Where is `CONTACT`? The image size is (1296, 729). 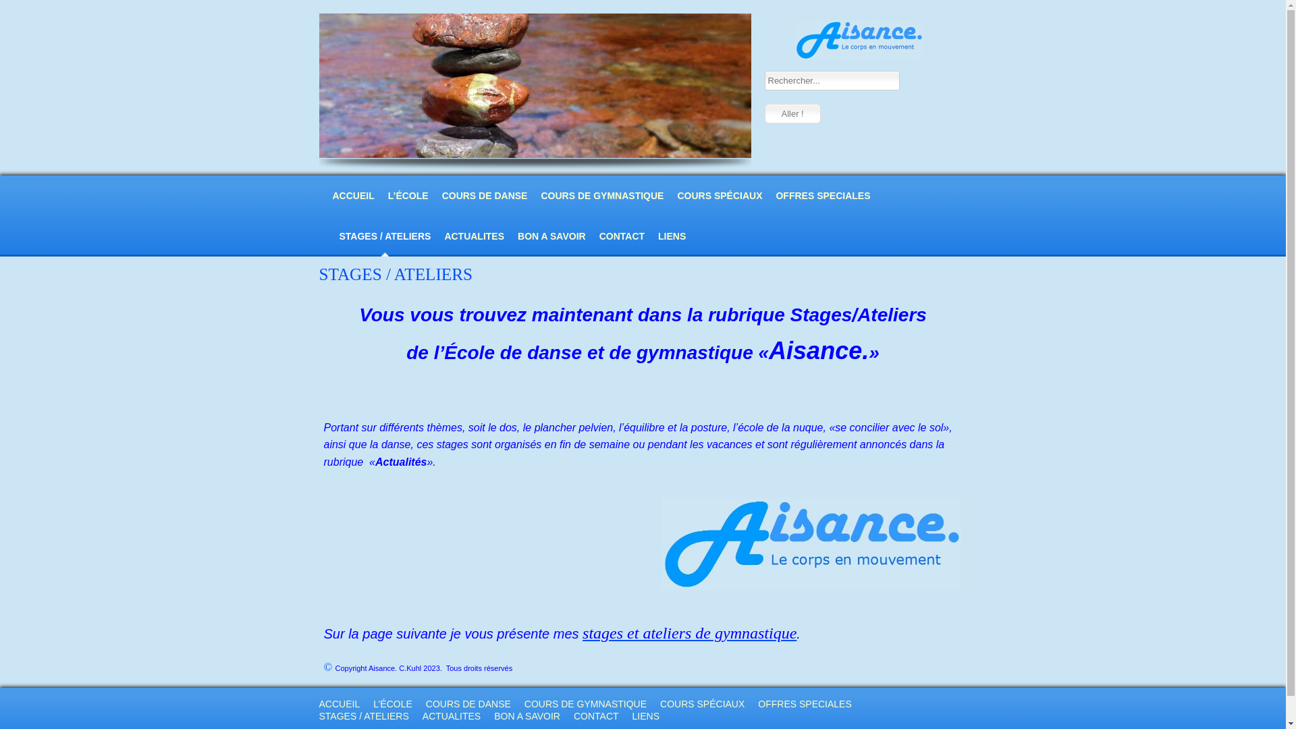 CONTACT is located at coordinates (622, 236).